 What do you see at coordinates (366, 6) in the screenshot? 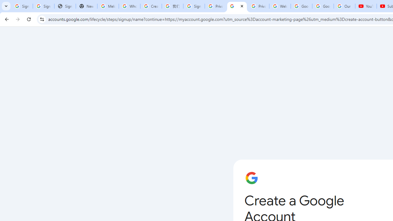
I see `YouTube` at bounding box center [366, 6].